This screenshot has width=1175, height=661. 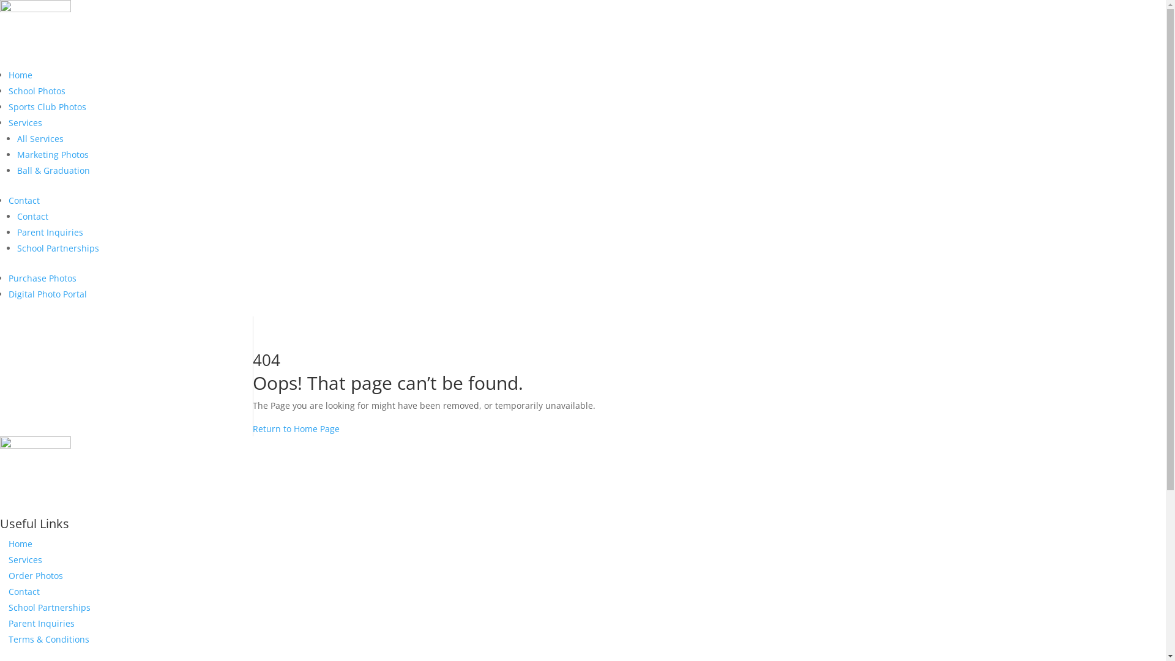 What do you see at coordinates (54, 170) in the screenshot?
I see `Ball & Graduation` at bounding box center [54, 170].